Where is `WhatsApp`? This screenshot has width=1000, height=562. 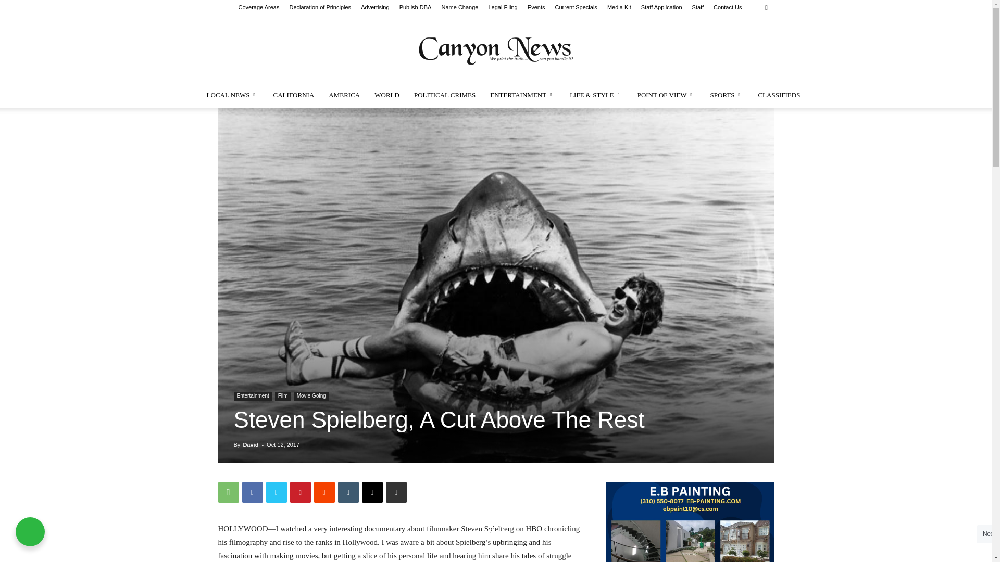
WhatsApp is located at coordinates (228, 492).